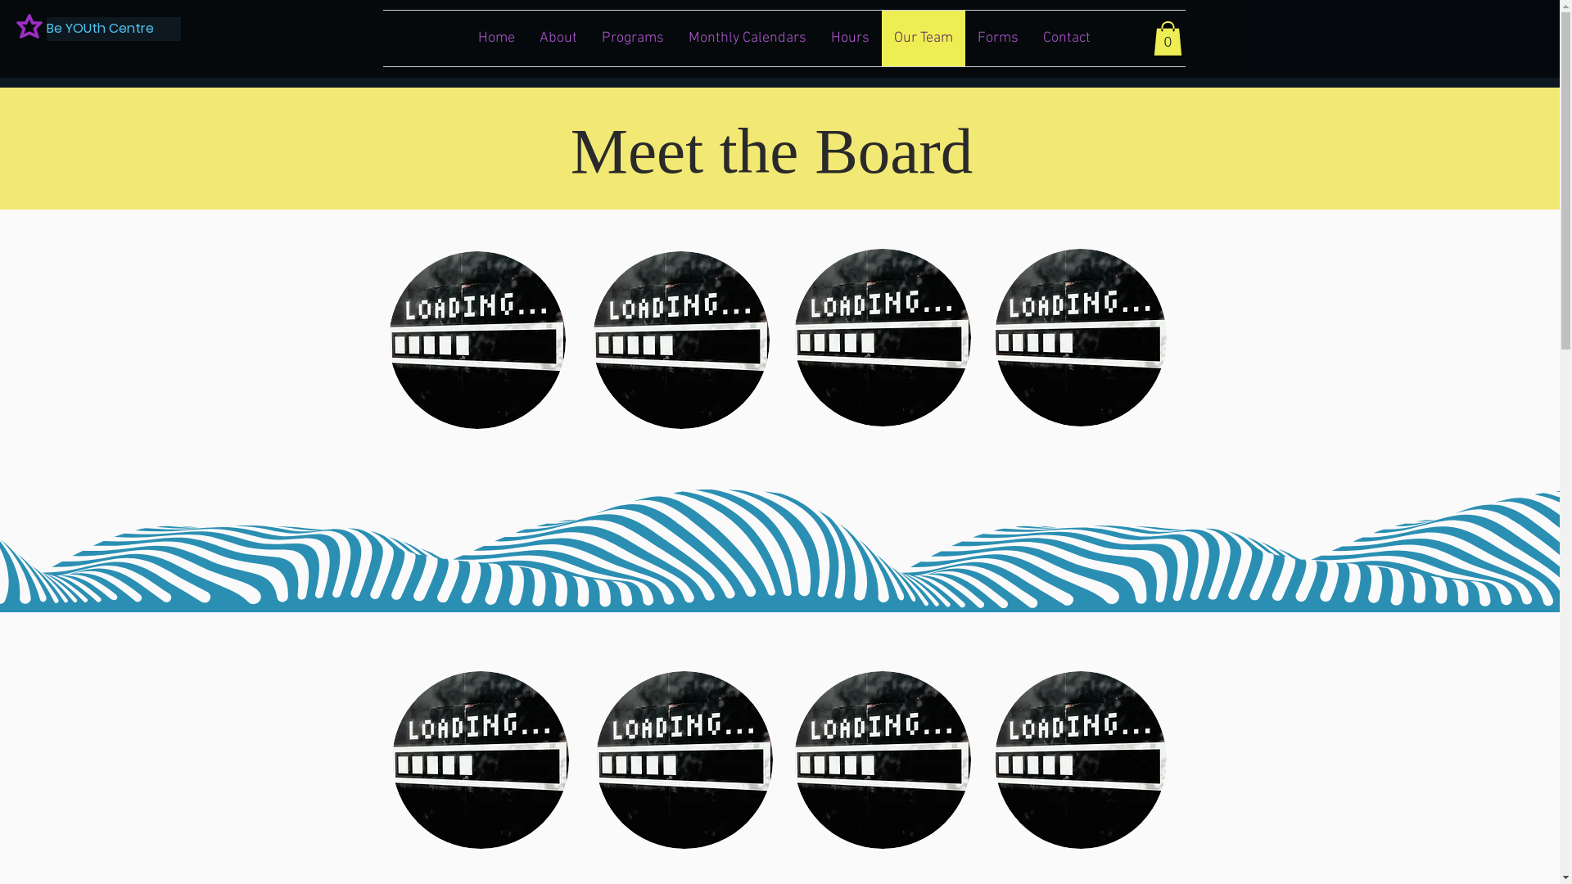  What do you see at coordinates (114, 29) in the screenshot?
I see `Be YOUth Centre` at bounding box center [114, 29].